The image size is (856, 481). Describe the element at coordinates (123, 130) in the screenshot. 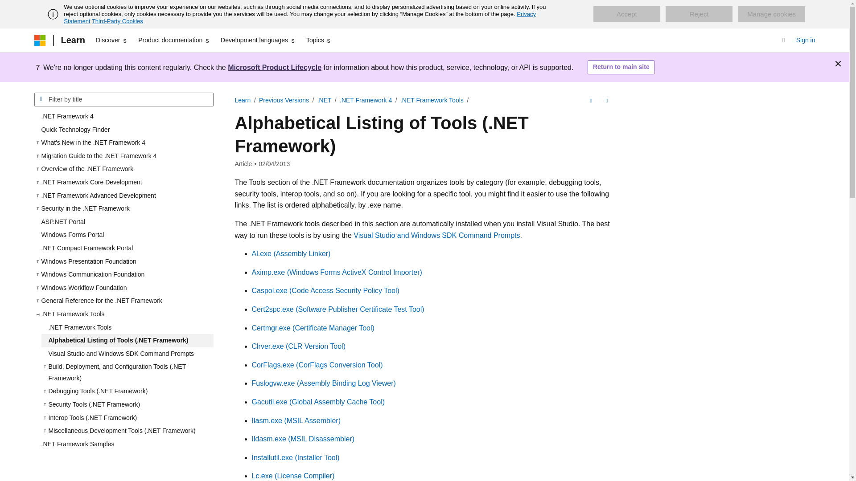

I see `Quick Technology Finder` at that location.